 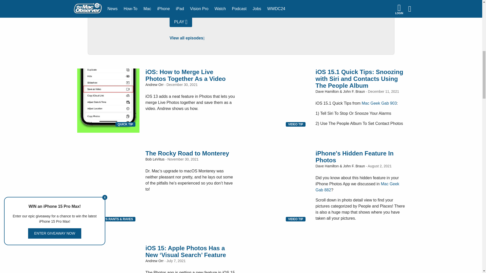 I want to click on iOS 15.1 Quick Tips, so click(x=278, y=89).